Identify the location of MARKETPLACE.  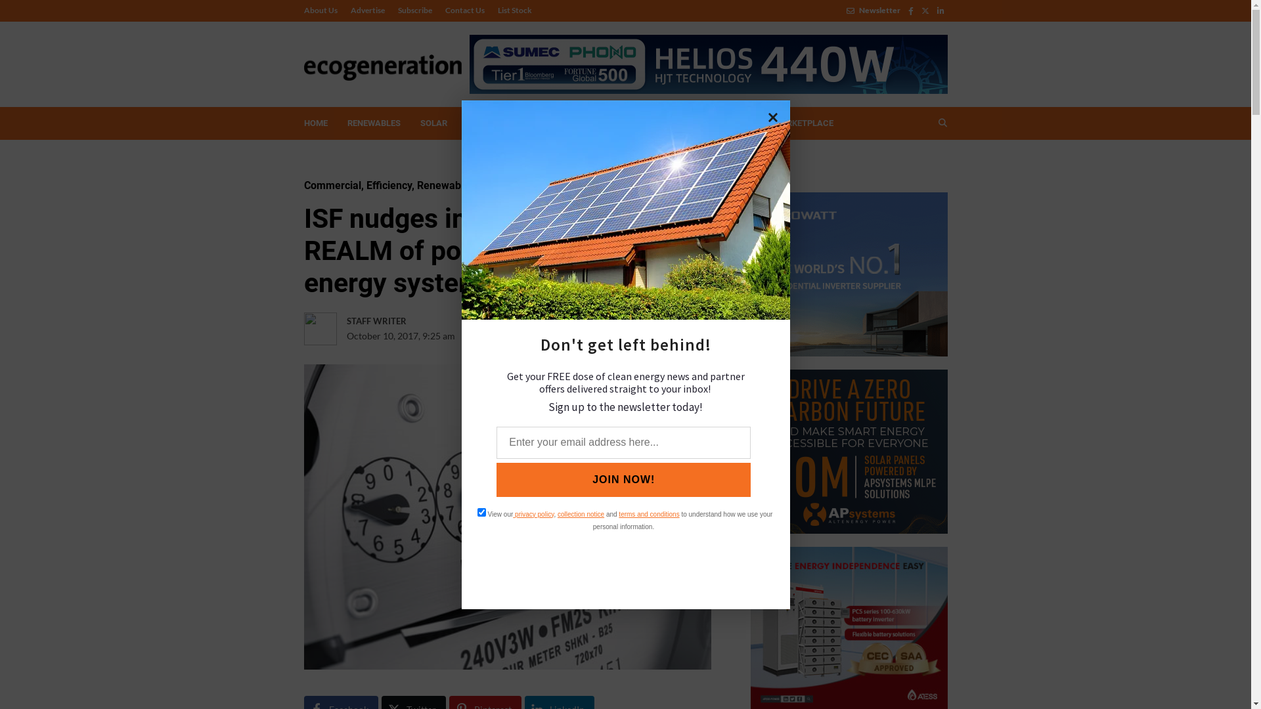
(803, 123).